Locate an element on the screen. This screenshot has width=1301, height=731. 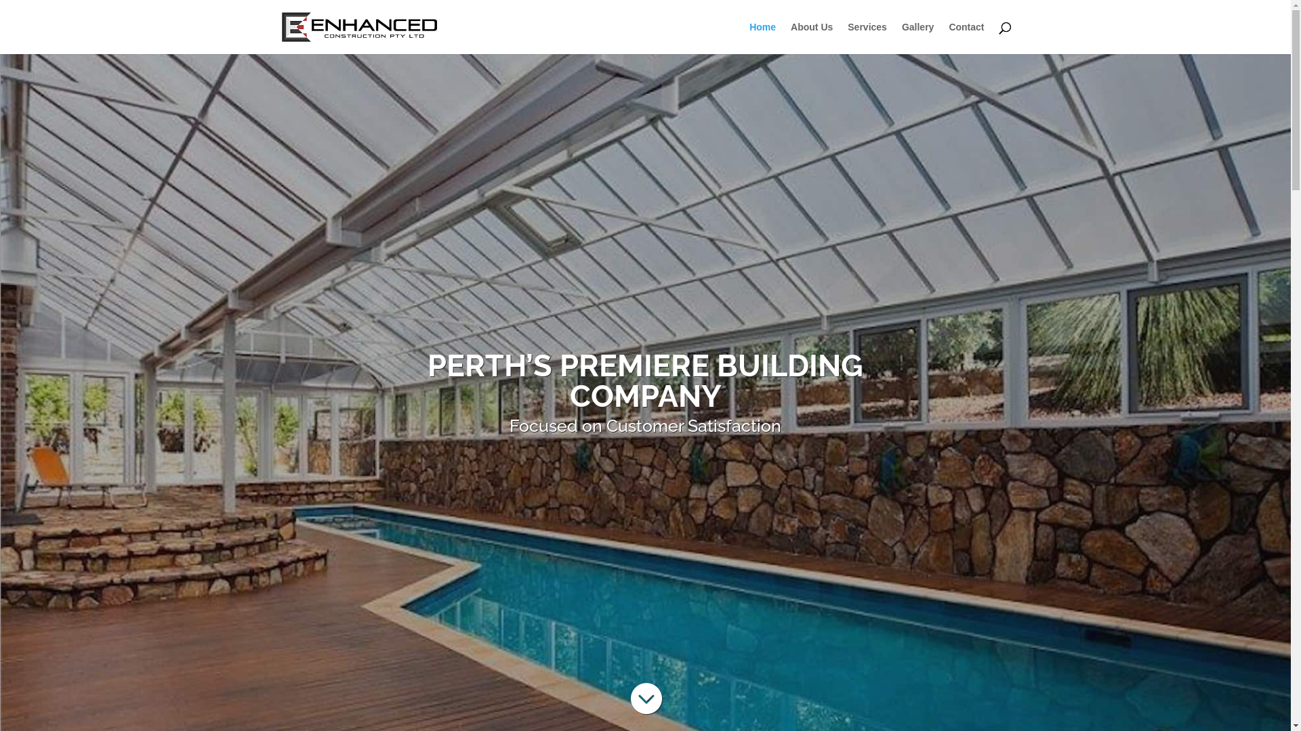
Home is located at coordinates (763, 38).